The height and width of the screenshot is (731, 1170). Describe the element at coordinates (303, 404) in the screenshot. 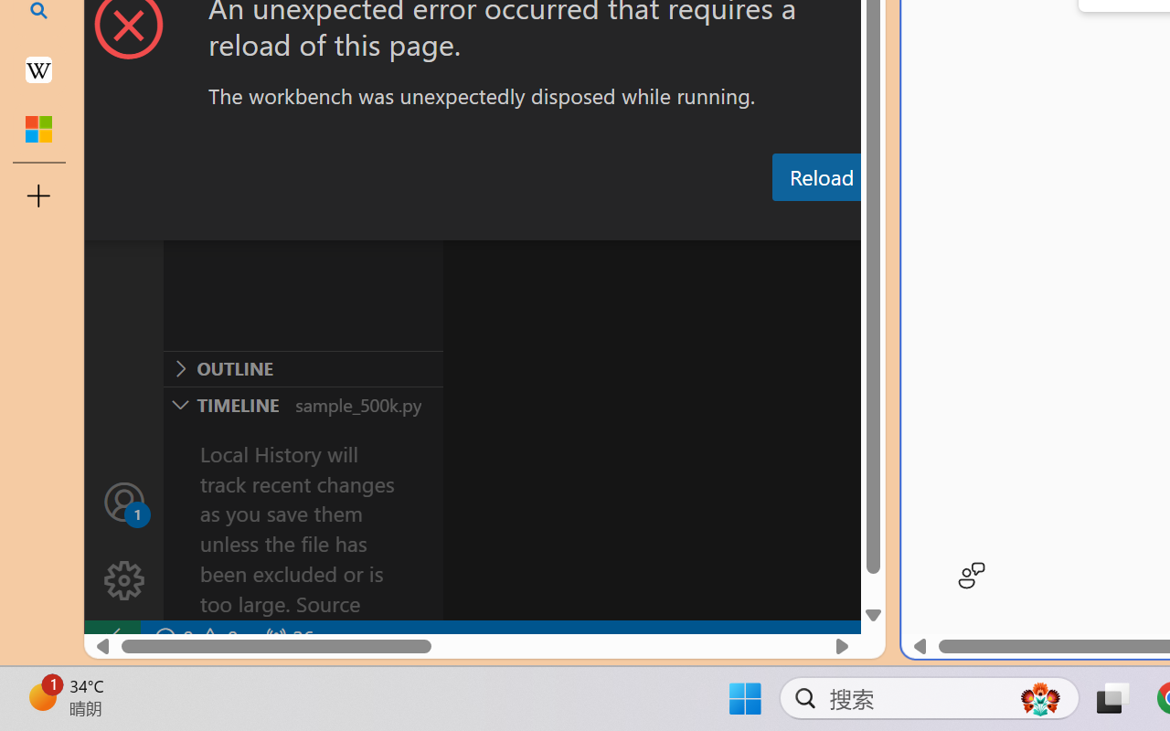

I see `Timeline Section` at that location.